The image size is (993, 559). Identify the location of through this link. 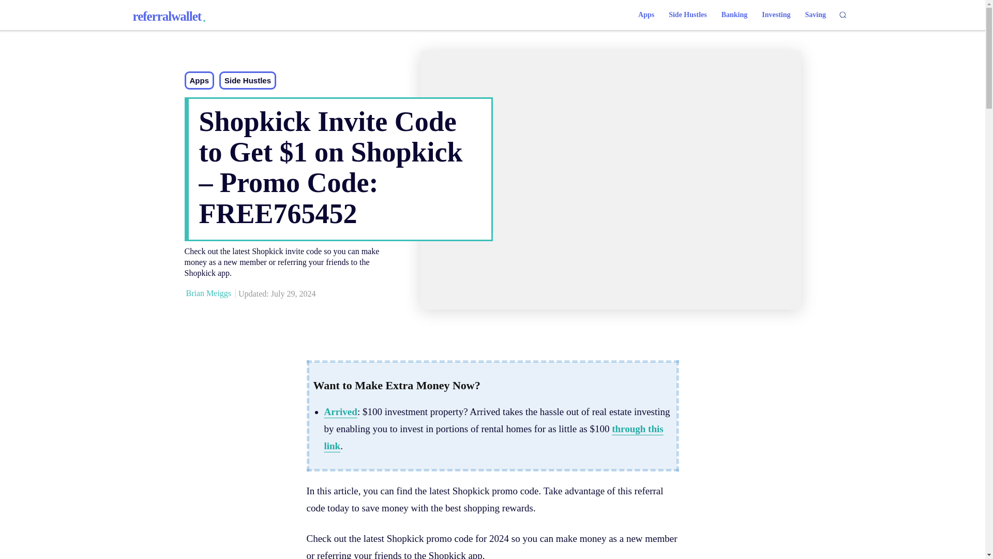
(169, 17).